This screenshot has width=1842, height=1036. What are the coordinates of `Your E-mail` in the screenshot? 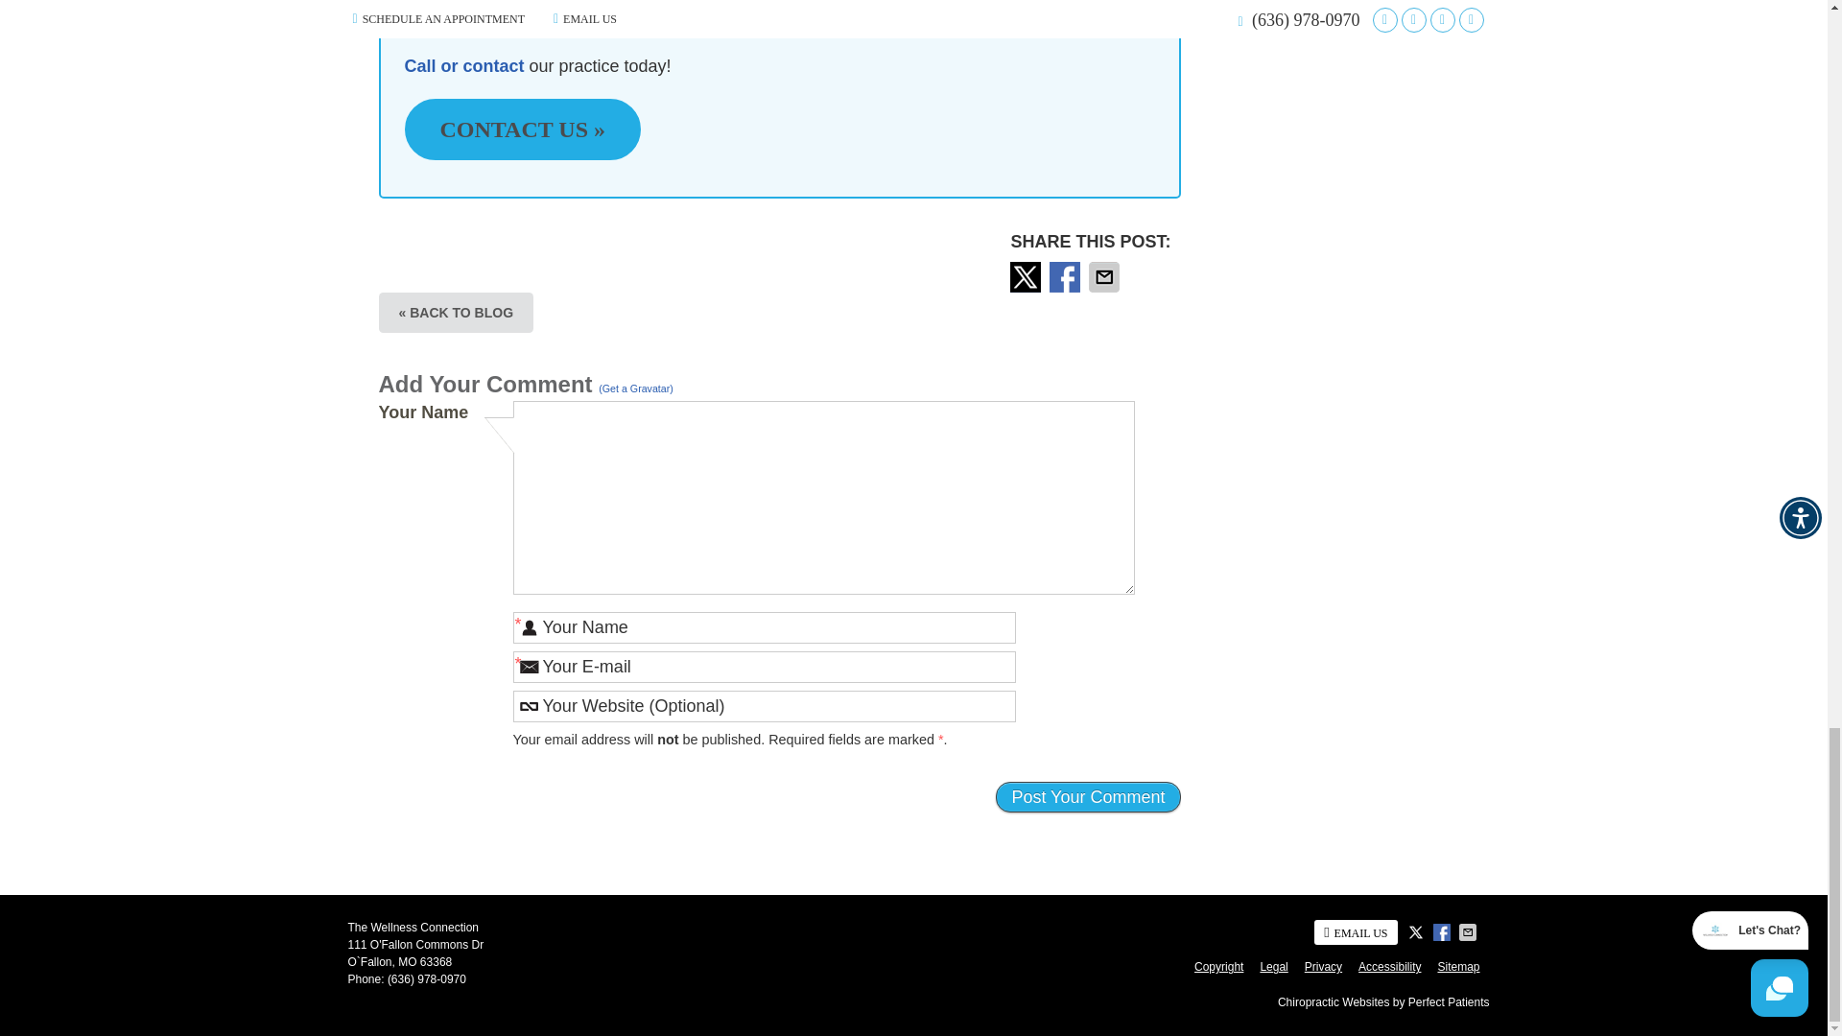 It's located at (763, 667).